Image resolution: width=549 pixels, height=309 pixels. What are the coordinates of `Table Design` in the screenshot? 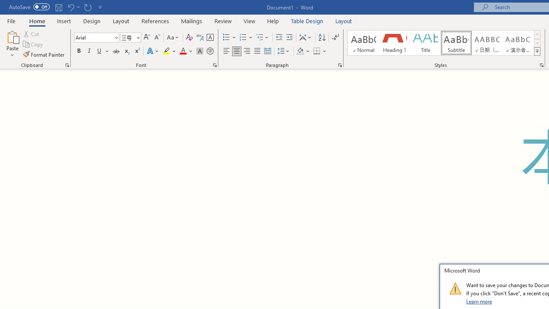 It's located at (307, 21).